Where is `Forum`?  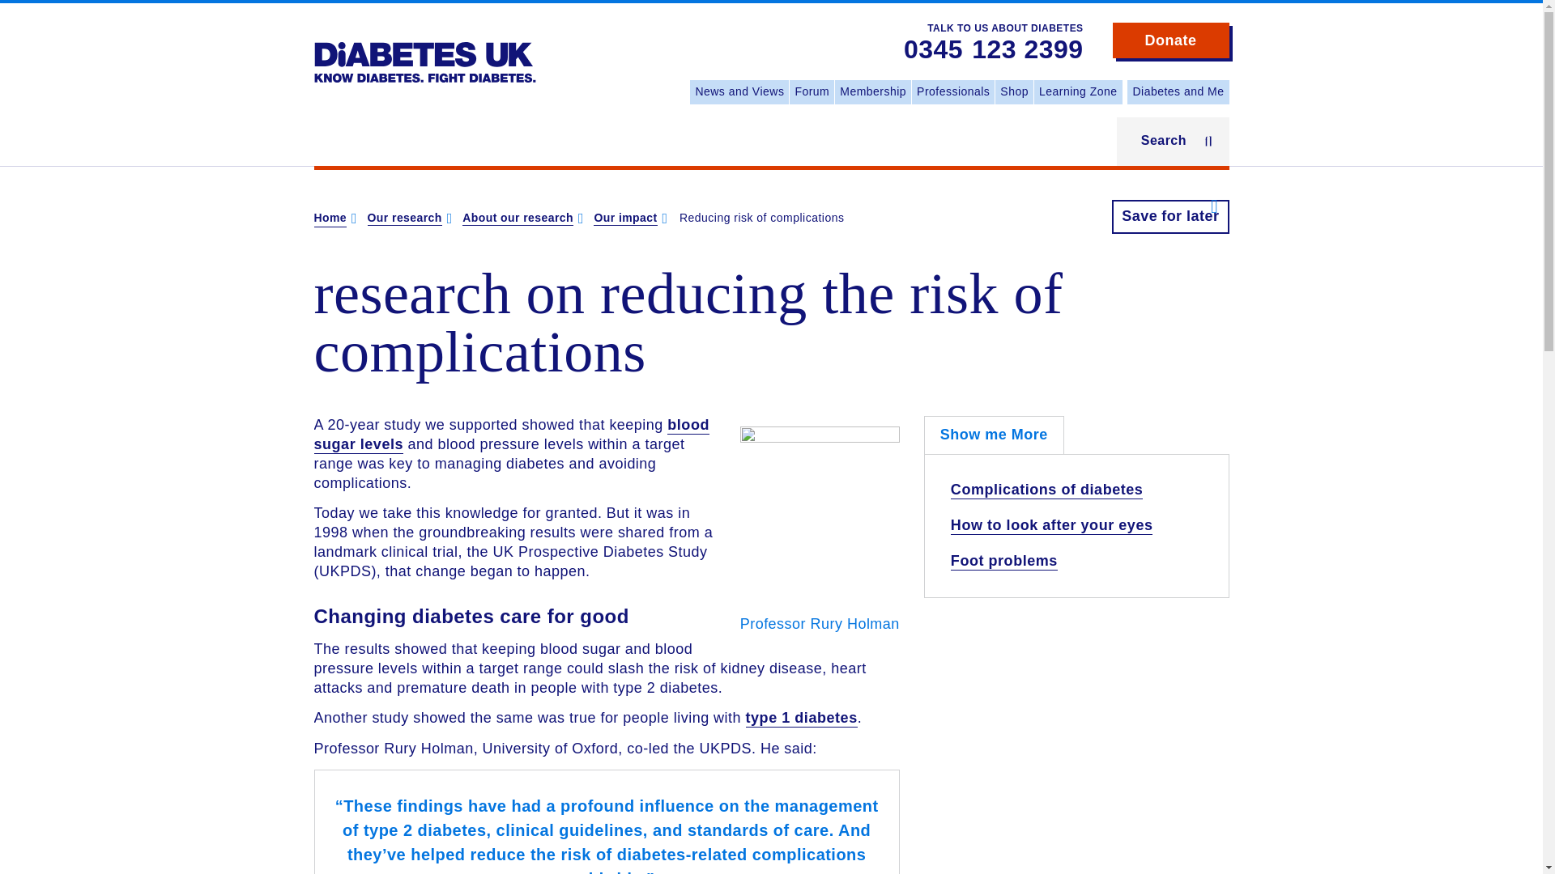 Forum is located at coordinates (812, 92).